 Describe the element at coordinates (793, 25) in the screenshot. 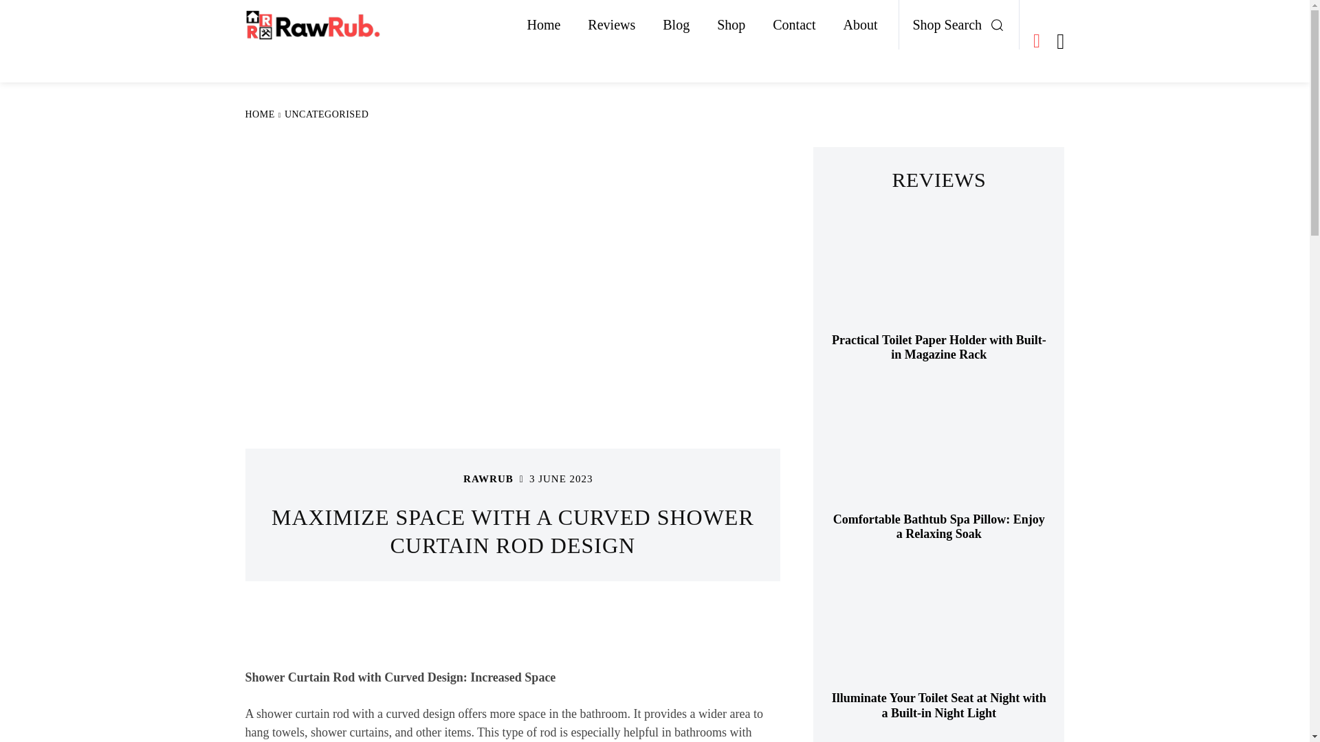

I see `Contact` at that location.